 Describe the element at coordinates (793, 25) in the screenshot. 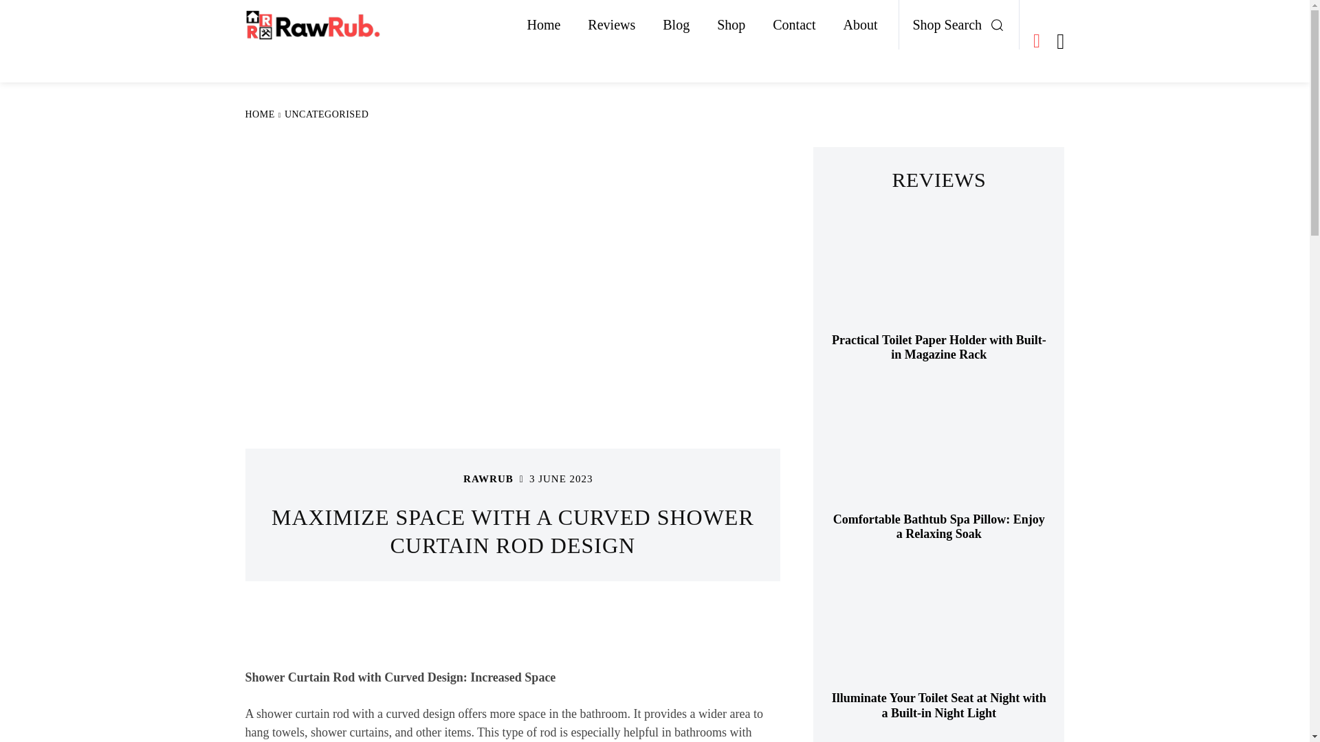

I see `Contact` at that location.